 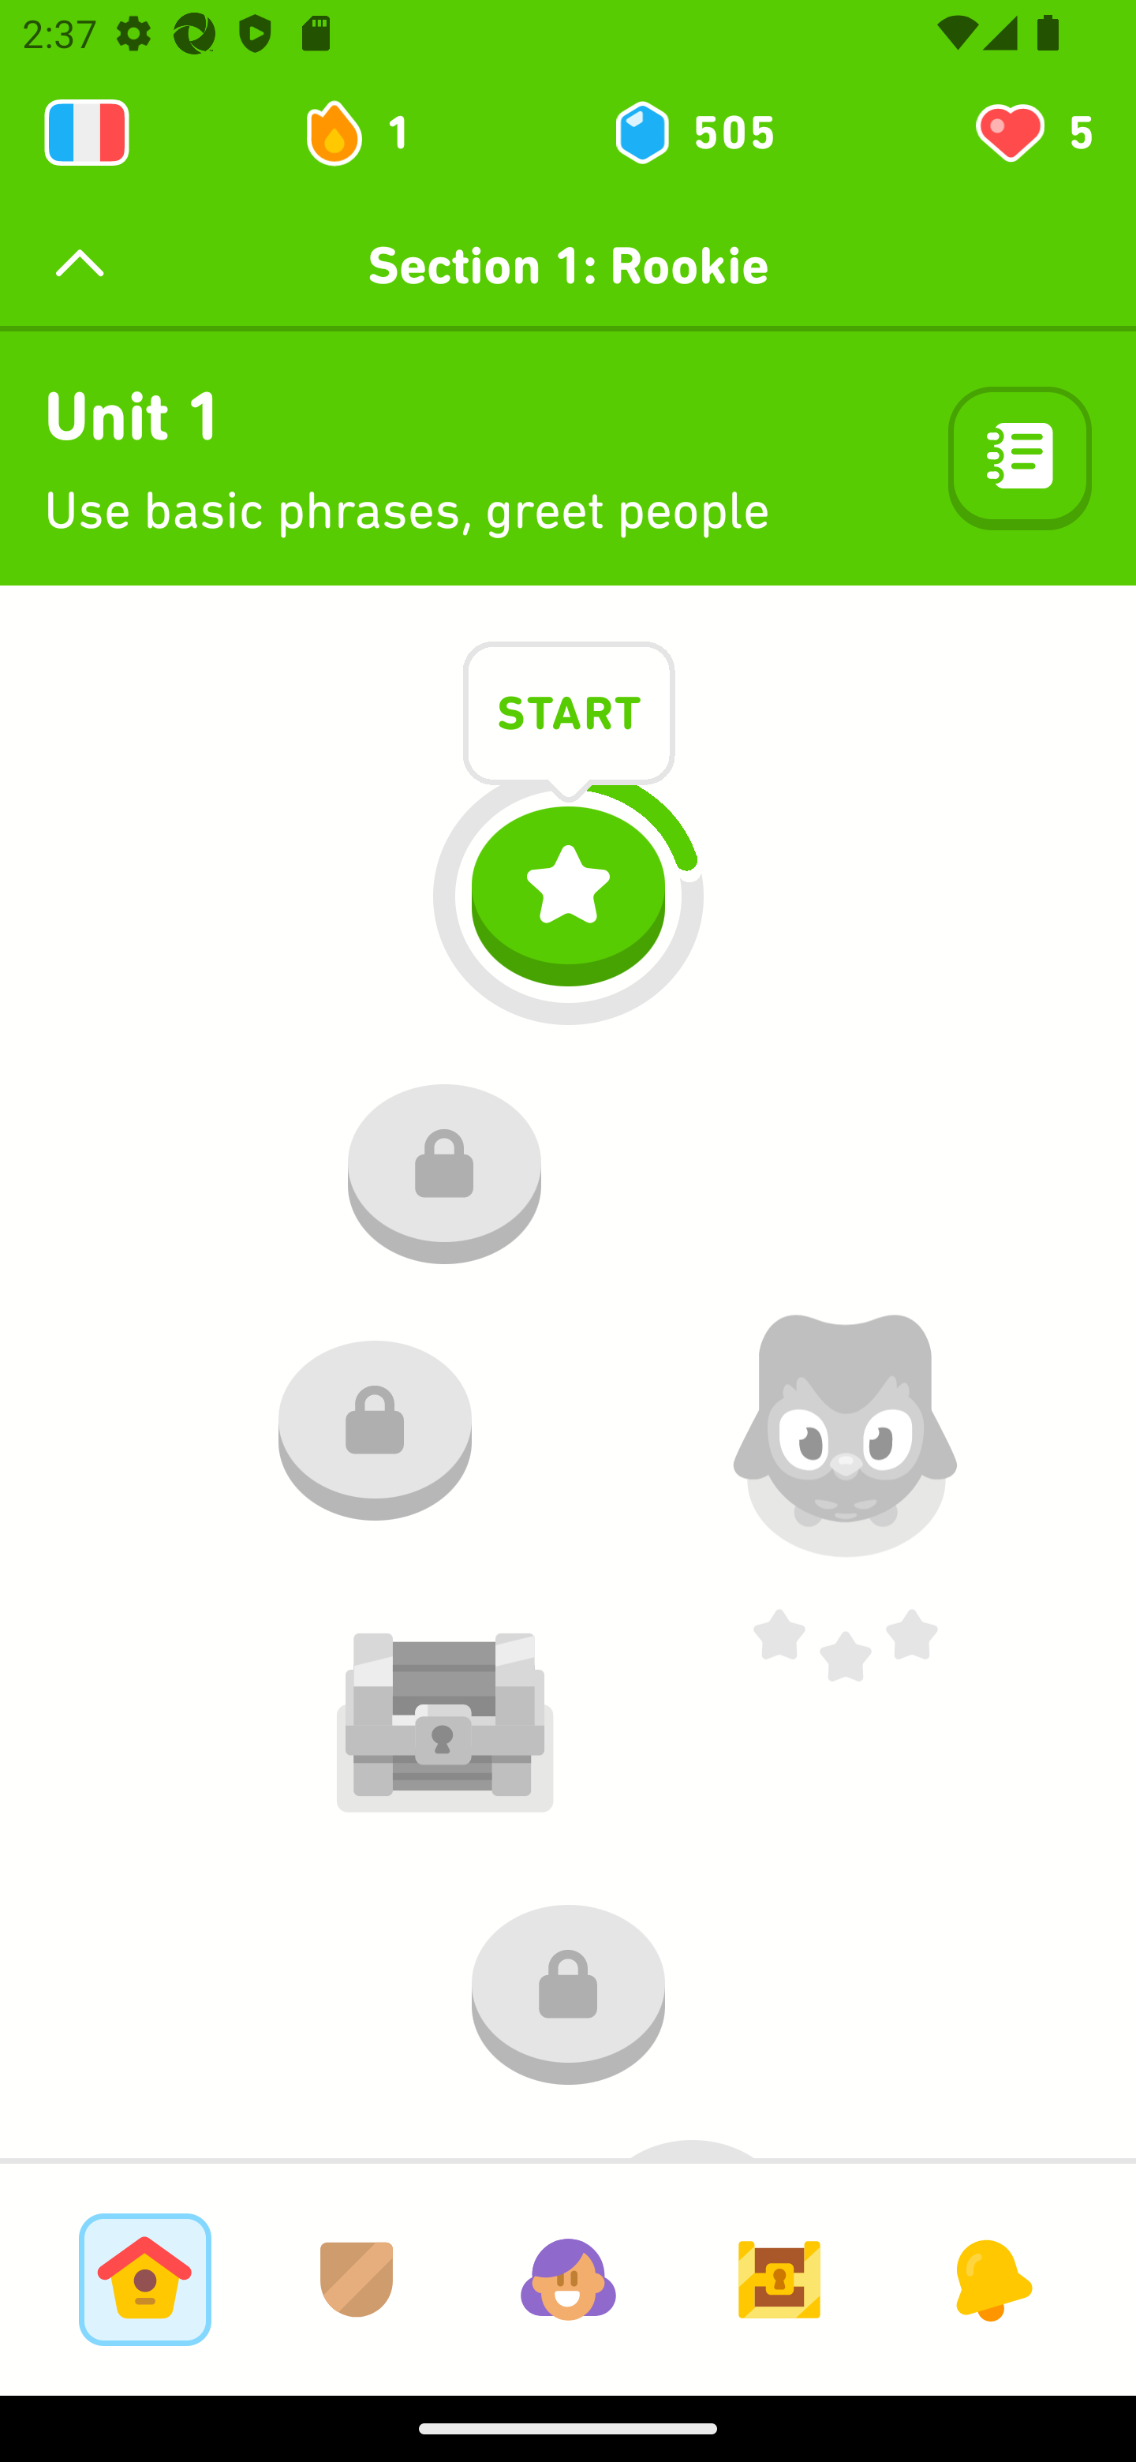 I want to click on Leagues Tab, so click(x=357, y=2279).